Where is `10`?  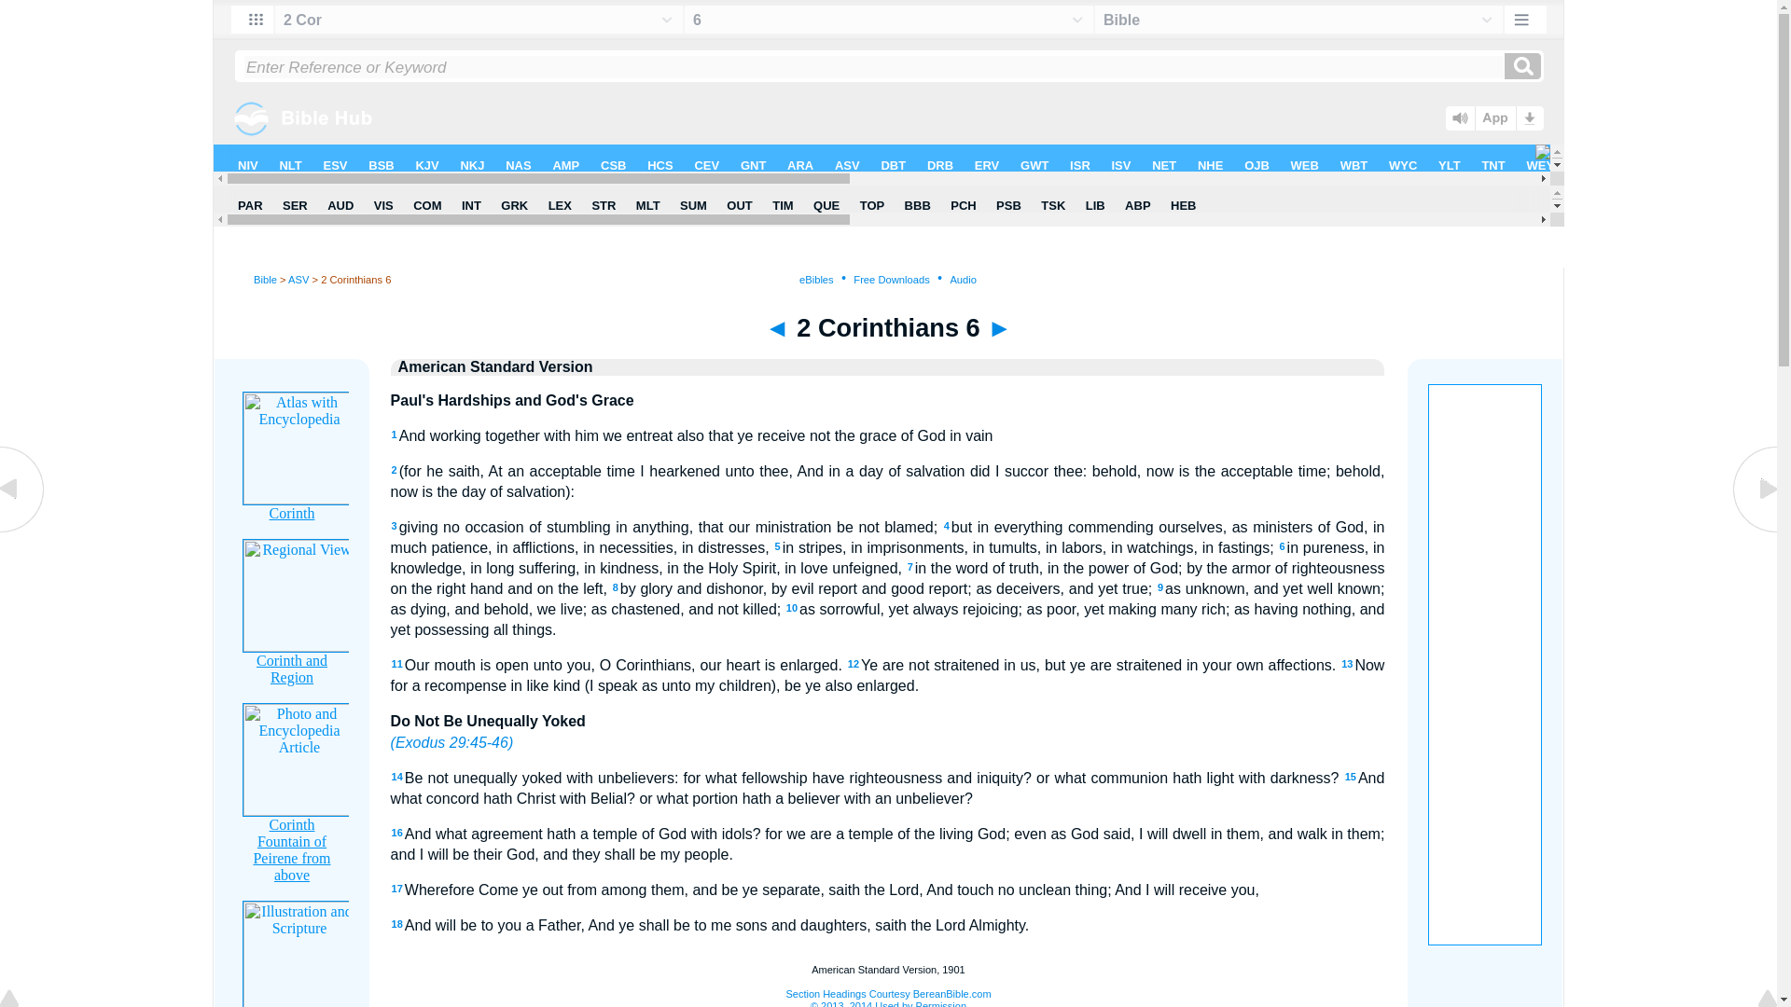
10 is located at coordinates (791, 607).